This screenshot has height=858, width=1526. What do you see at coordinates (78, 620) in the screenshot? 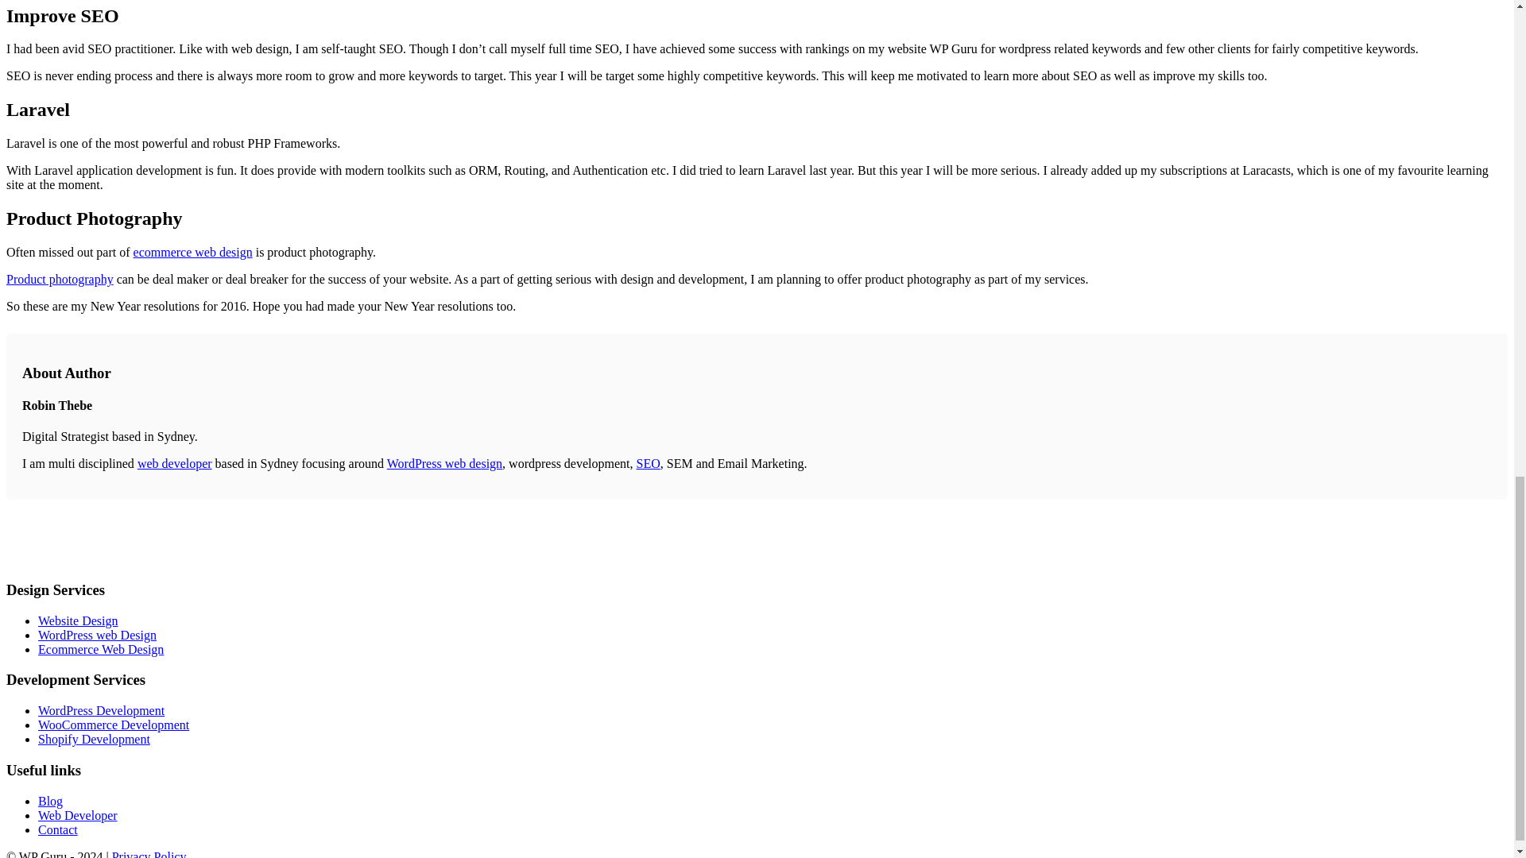
I see `Website Design` at bounding box center [78, 620].